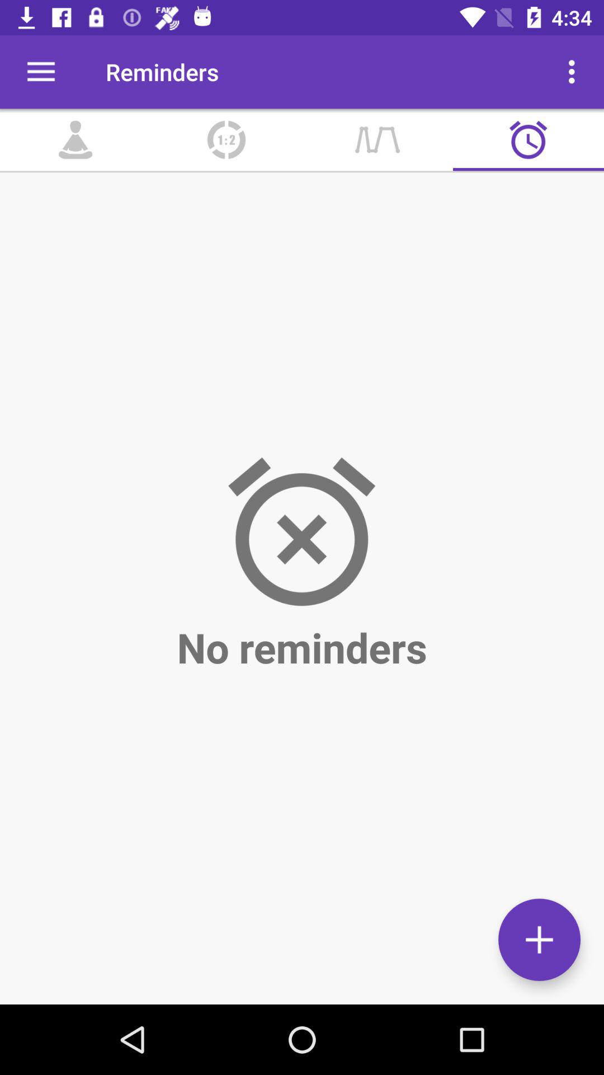 The image size is (604, 1075). What do you see at coordinates (41, 72) in the screenshot?
I see `turn off the item to the left of reminders item` at bounding box center [41, 72].